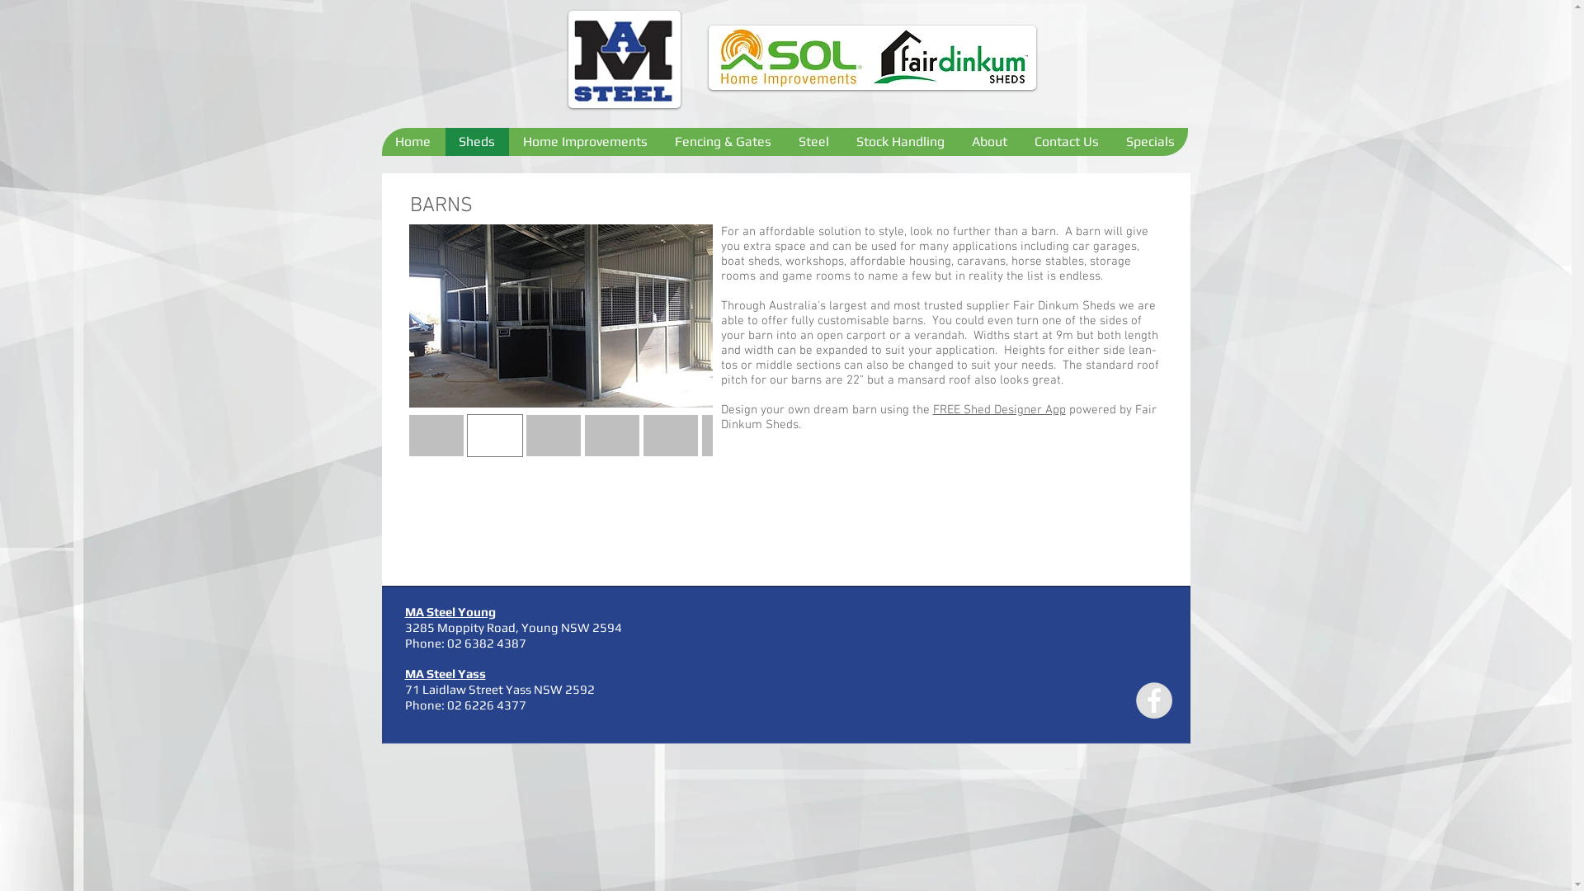 Image resolution: width=1584 pixels, height=891 pixels. Describe the element at coordinates (988, 142) in the screenshot. I see `About` at that location.